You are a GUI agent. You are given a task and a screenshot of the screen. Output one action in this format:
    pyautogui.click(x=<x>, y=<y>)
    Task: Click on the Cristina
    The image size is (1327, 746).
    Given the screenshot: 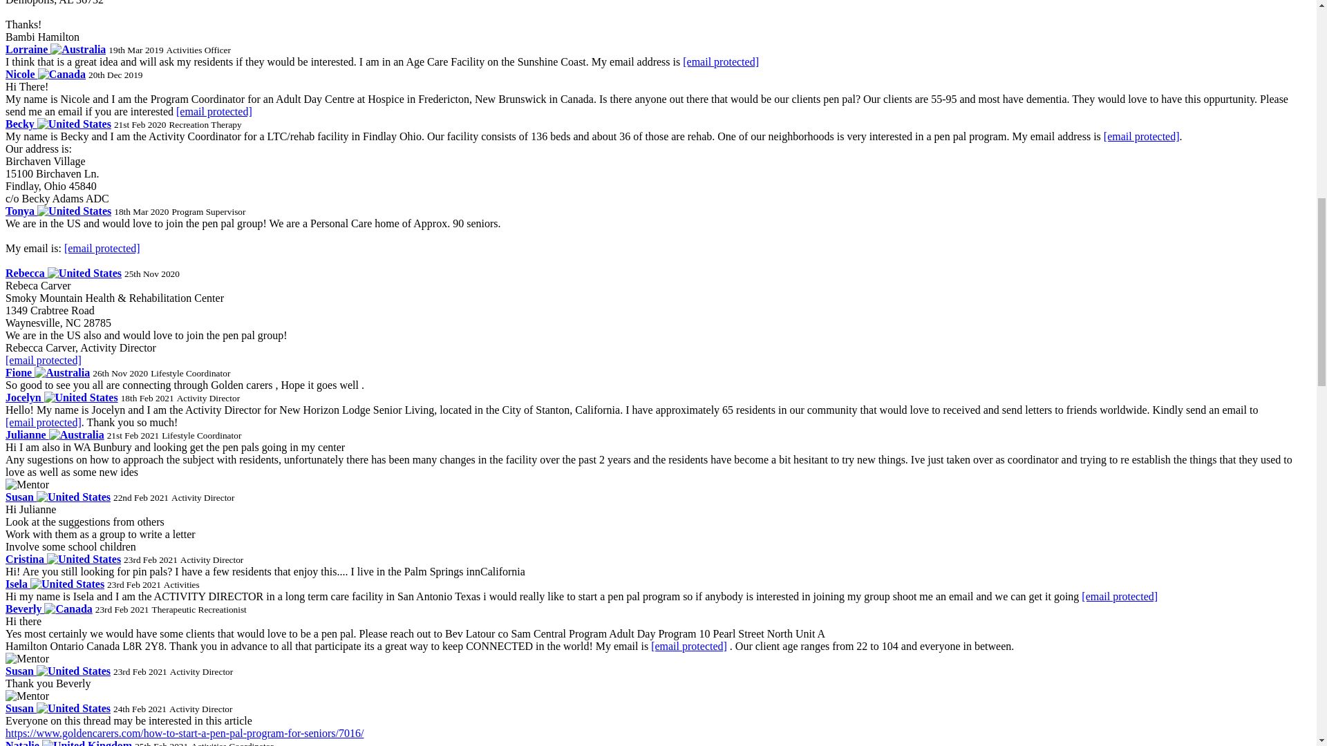 What is the action you would take?
    pyautogui.click(x=62, y=559)
    